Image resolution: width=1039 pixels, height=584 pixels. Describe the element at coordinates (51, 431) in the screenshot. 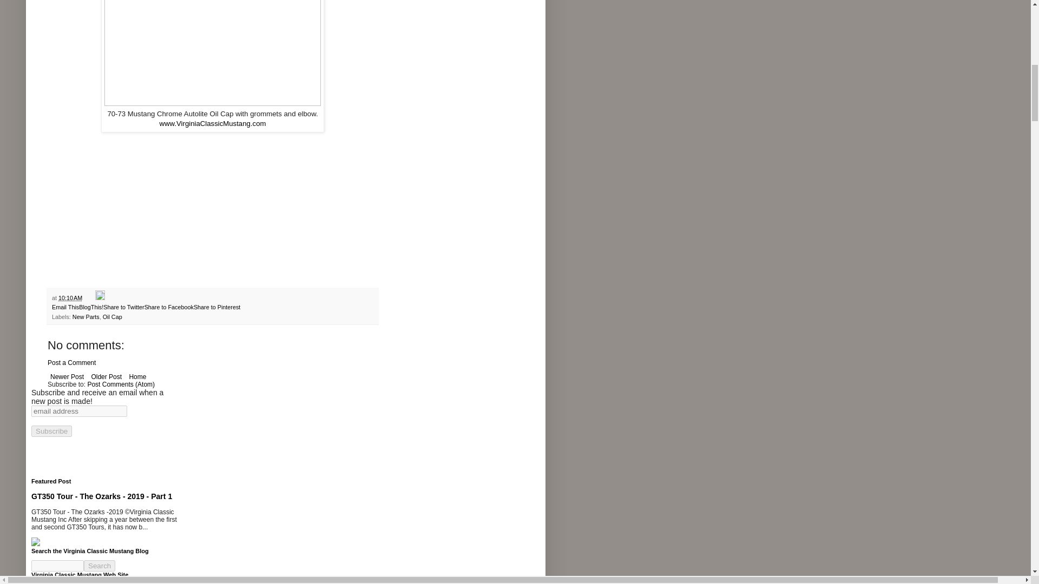

I see `Subscribe` at that location.